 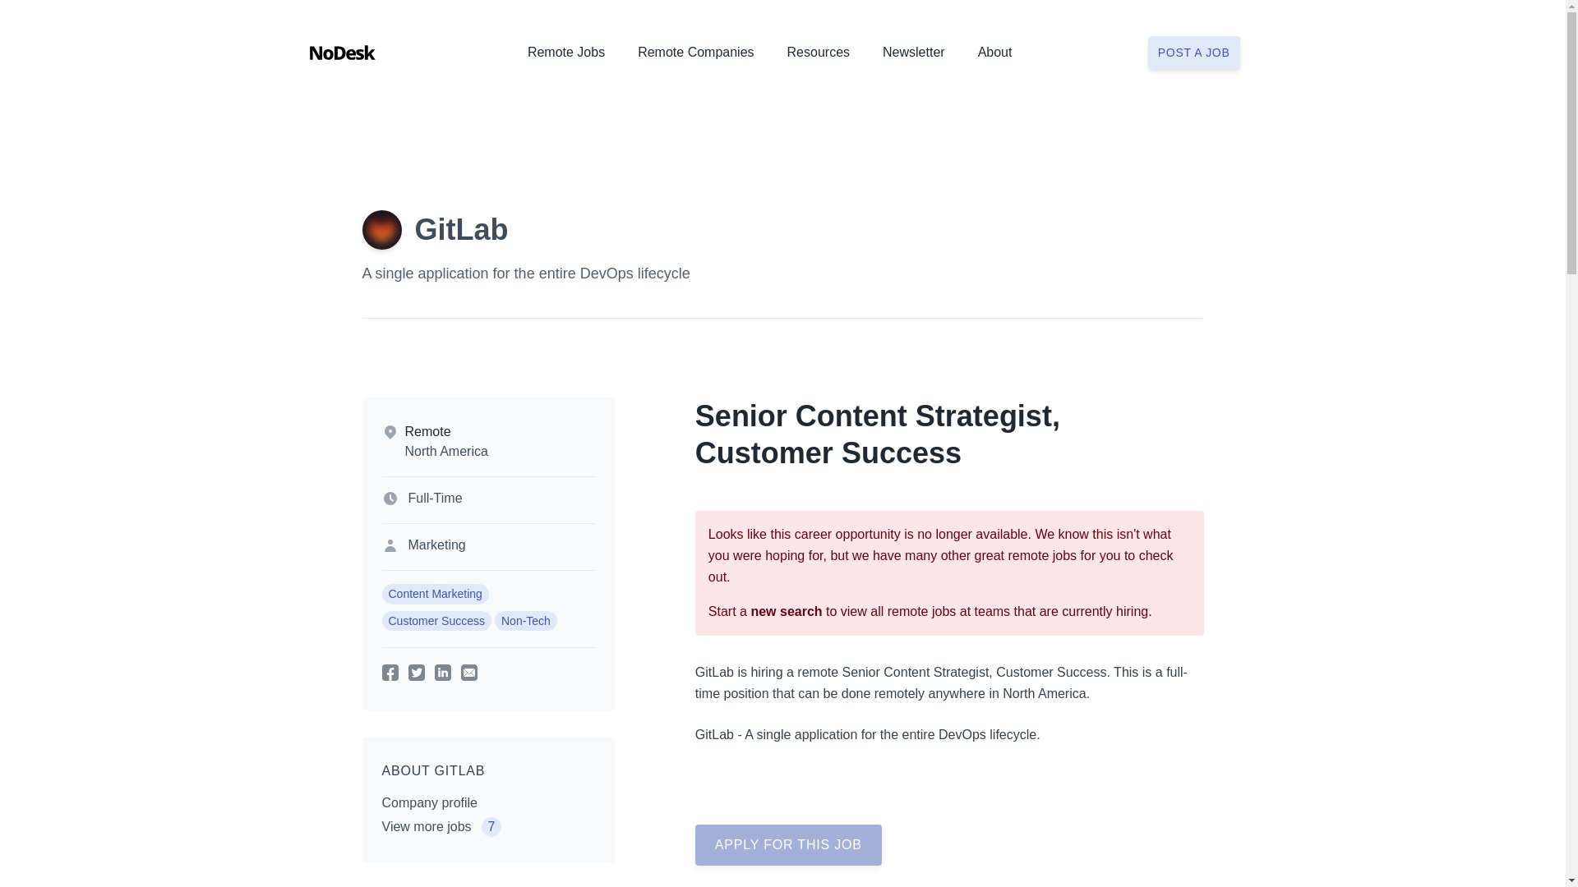 What do you see at coordinates (441, 826) in the screenshot?
I see `View more jobs 7` at bounding box center [441, 826].